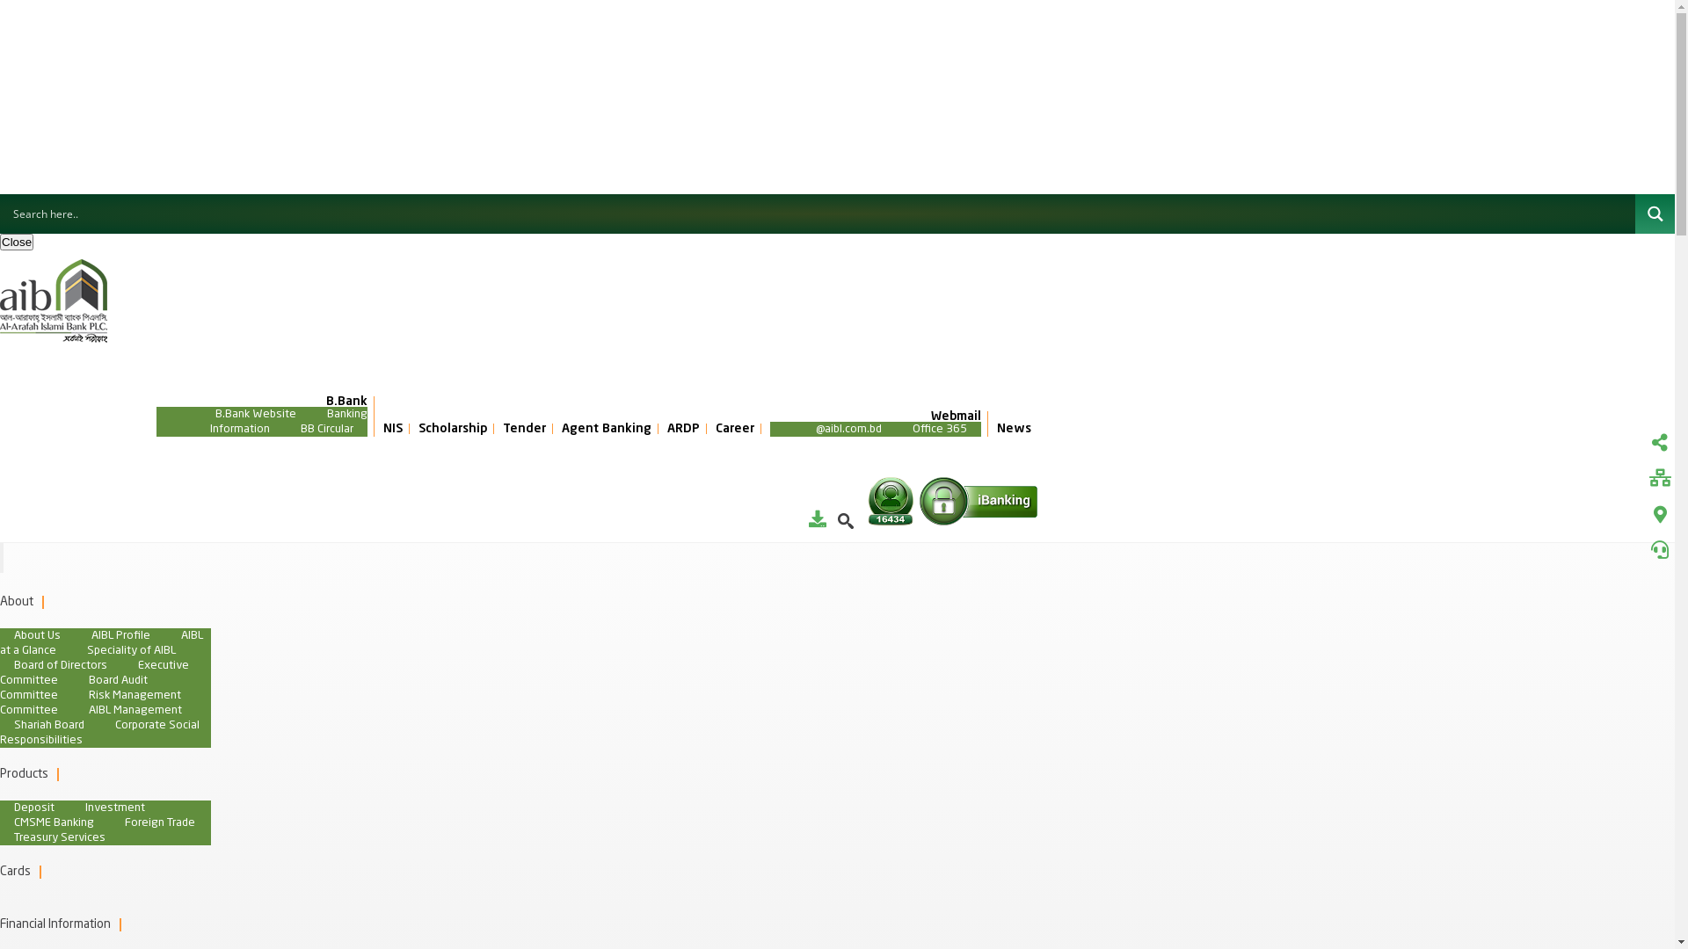  I want to click on Board of Directors, so click(61, 666).